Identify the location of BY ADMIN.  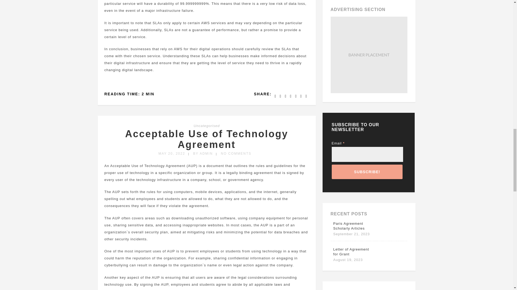
(202, 153).